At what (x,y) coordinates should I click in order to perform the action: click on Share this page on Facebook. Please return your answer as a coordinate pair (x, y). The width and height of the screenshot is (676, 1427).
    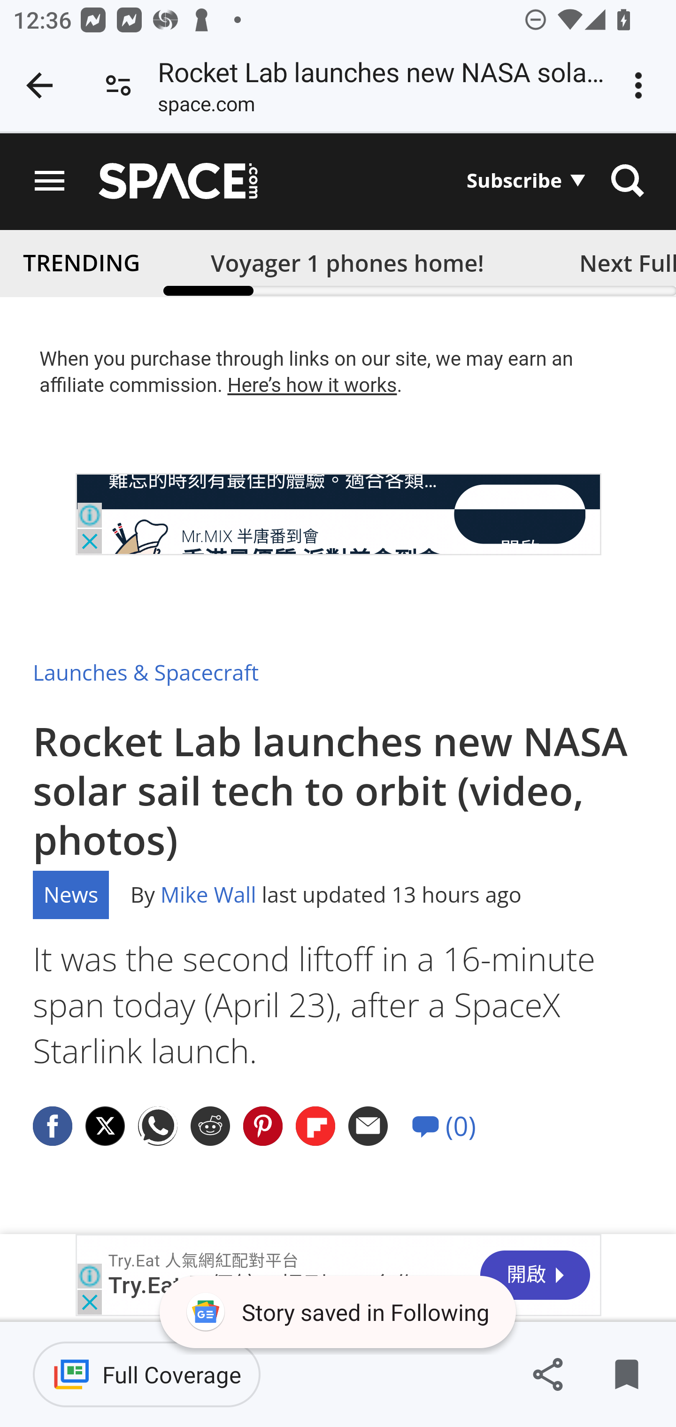
    Looking at the image, I should click on (53, 1127).